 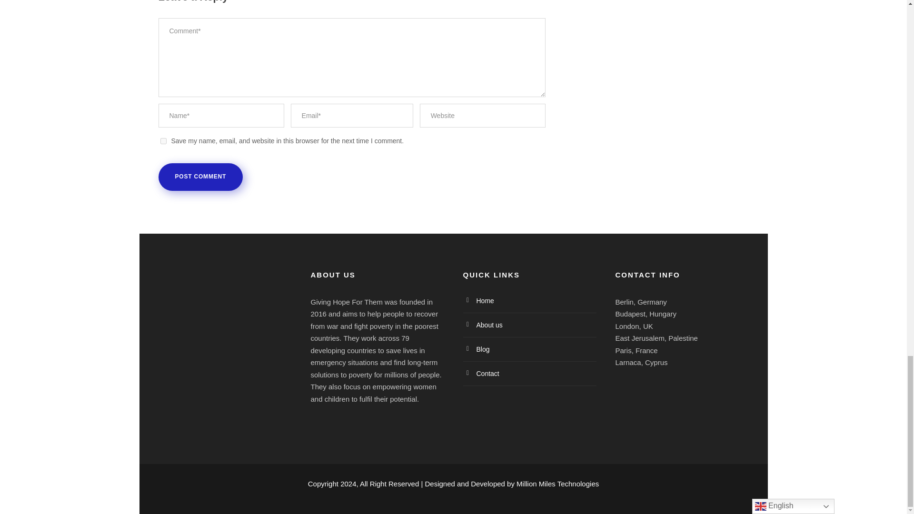 What do you see at coordinates (200, 177) in the screenshot?
I see `Post Comment` at bounding box center [200, 177].